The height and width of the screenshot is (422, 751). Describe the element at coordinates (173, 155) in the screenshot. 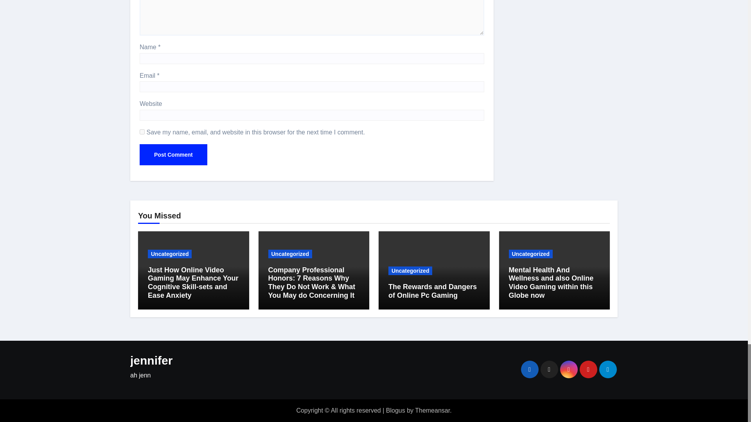

I see `Post Comment` at that location.